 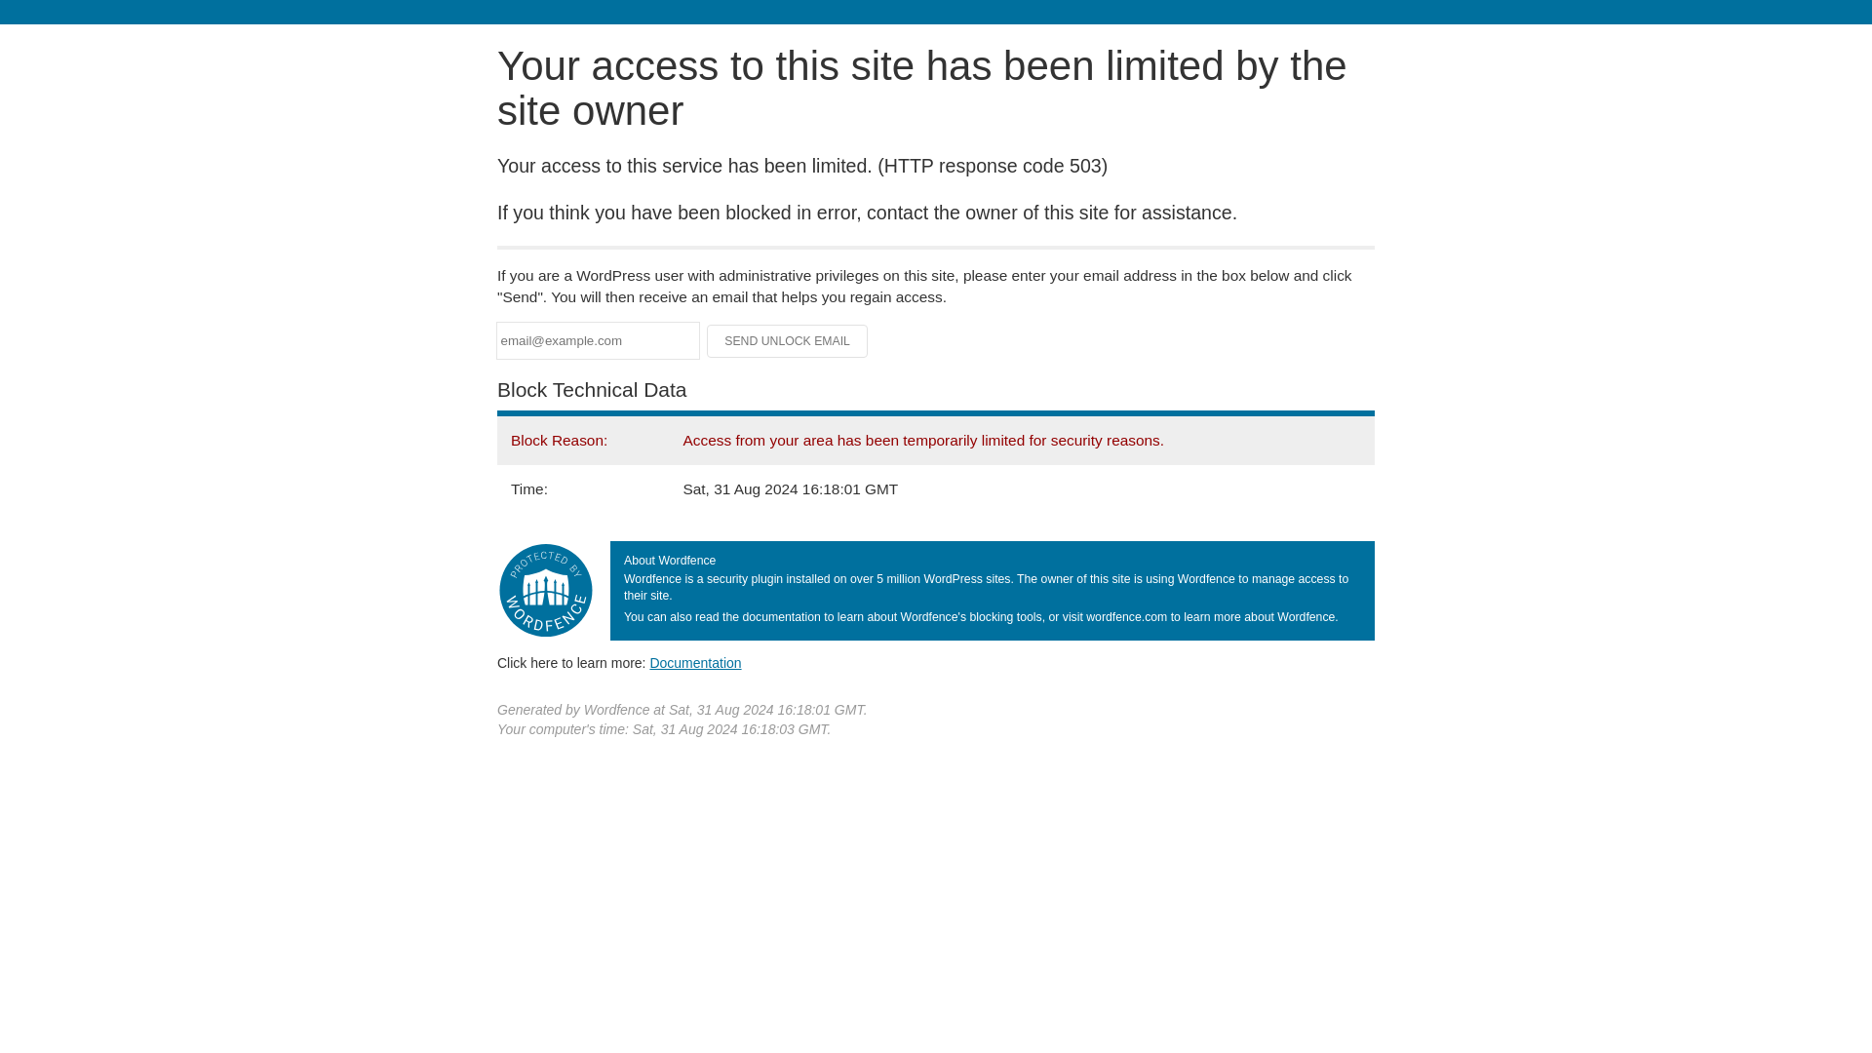 I want to click on Documentation, so click(x=695, y=662).